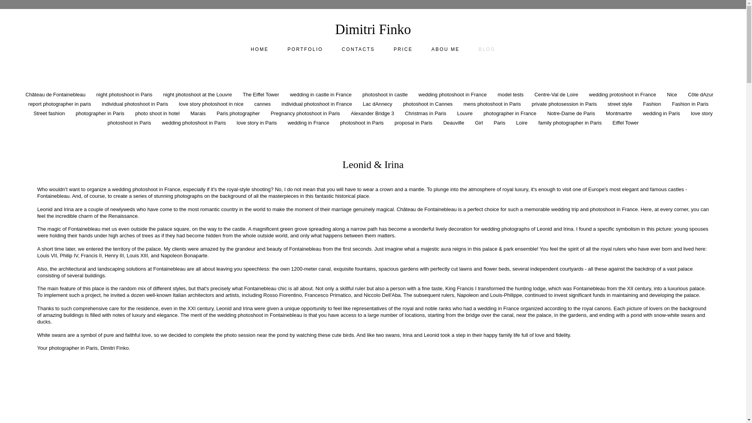 The image size is (752, 423). Describe the element at coordinates (198, 95) in the screenshot. I see `night photoshoot at the Louvre` at that location.